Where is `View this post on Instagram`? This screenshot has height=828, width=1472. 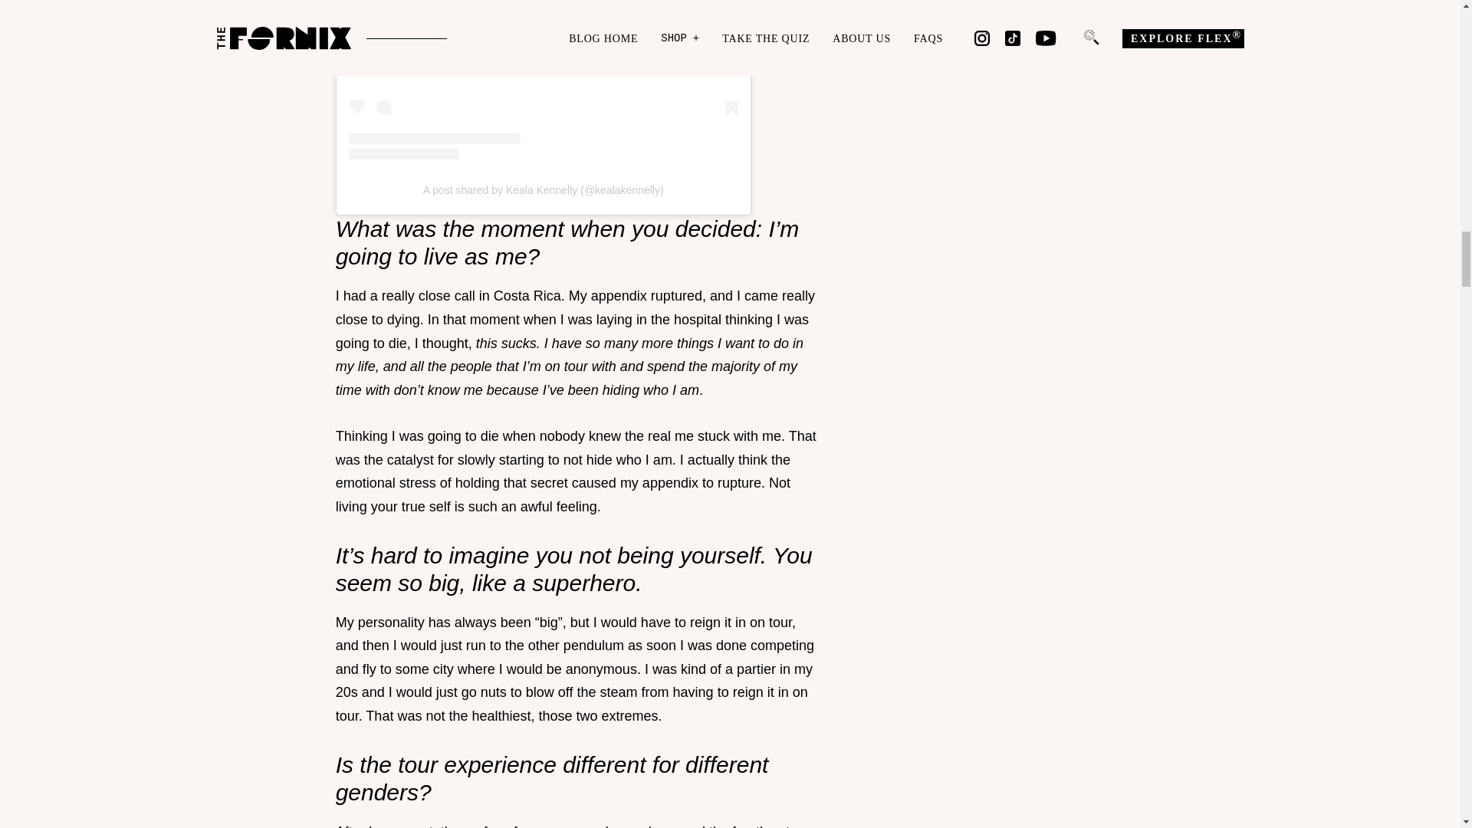 View this post on Instagram is located at coordinates (544, 80).